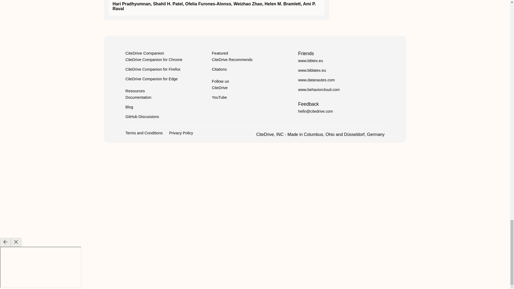 Image resolution: width=514 pixels, height=289 pixels. Describe the element at coordinates (220, 97) in the screenshot. I see `YouTube` at that location.